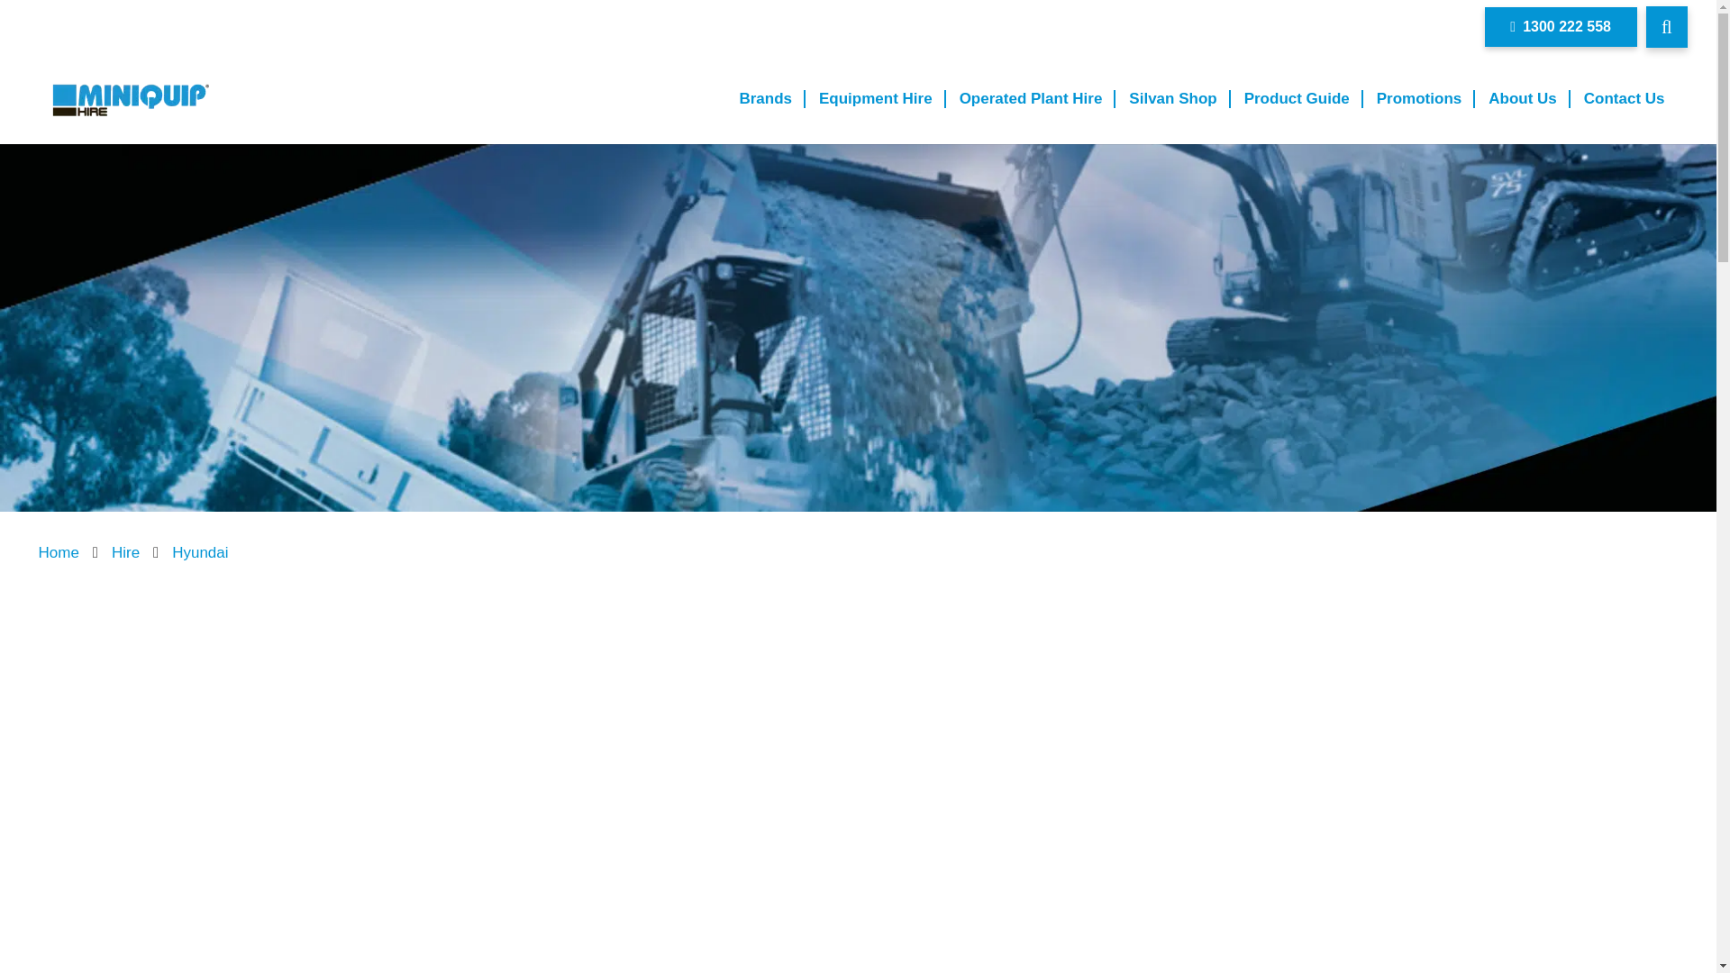 The height and width of the screenshot is (973, 1730). I want to click on Equipment Hire, so click(876, 99).